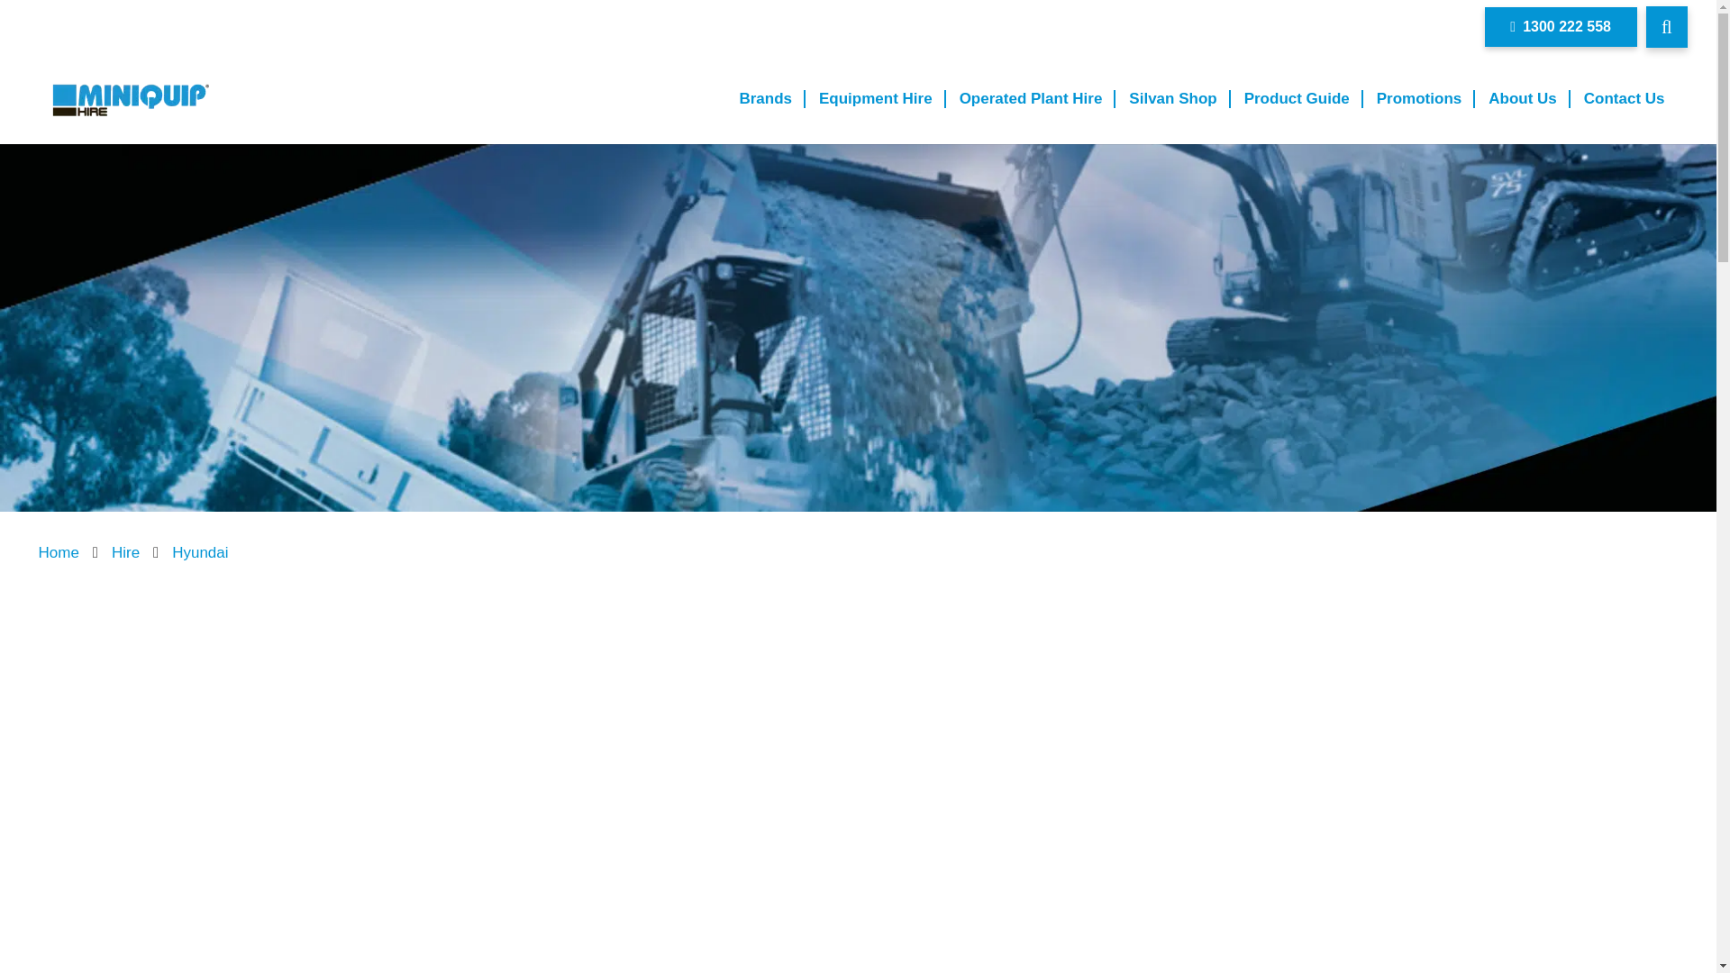 The height and width of the screenshot is (973, 1730). I want to click on Equipment Hire, so click(876, 99).